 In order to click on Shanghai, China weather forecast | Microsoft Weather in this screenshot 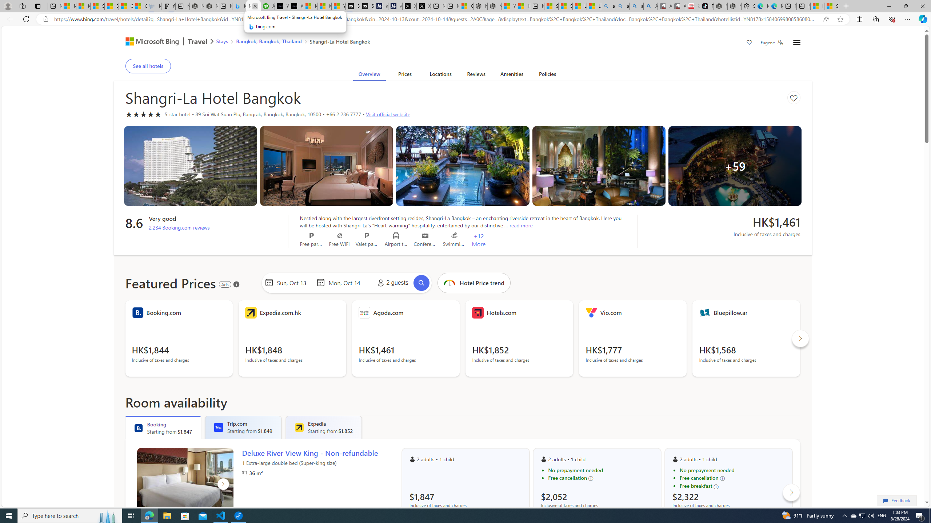, I will do `click(112, 6)`.